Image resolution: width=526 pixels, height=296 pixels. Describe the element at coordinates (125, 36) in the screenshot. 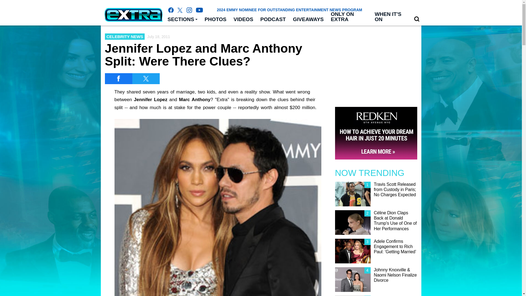

I see `CELEBRITY NEWS` at that location.